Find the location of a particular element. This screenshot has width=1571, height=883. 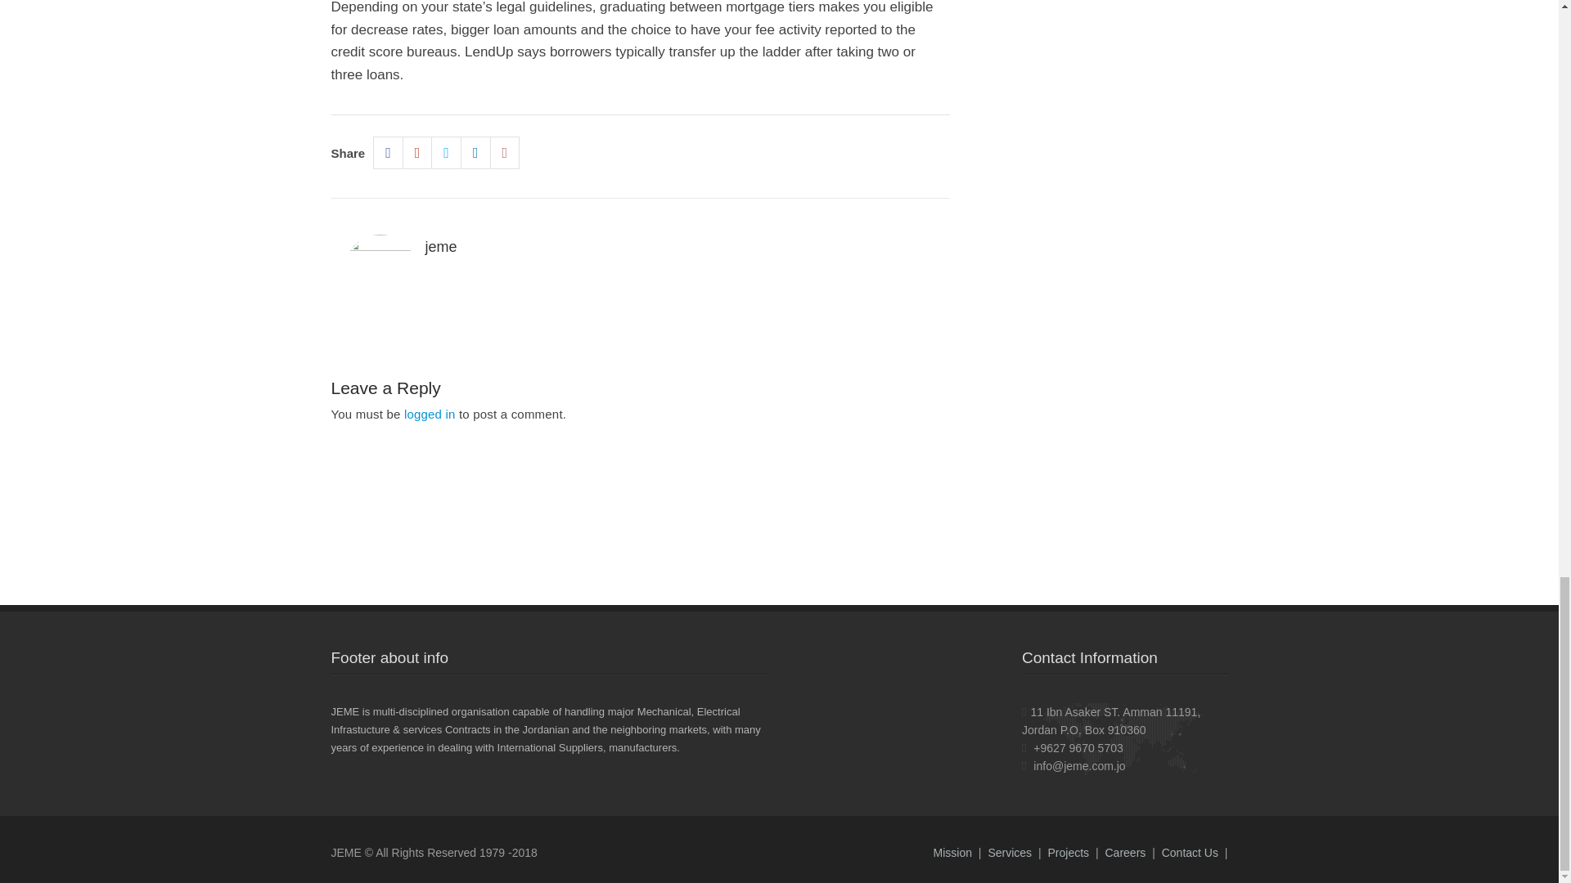

Services is located at coordinates (1010, 852).